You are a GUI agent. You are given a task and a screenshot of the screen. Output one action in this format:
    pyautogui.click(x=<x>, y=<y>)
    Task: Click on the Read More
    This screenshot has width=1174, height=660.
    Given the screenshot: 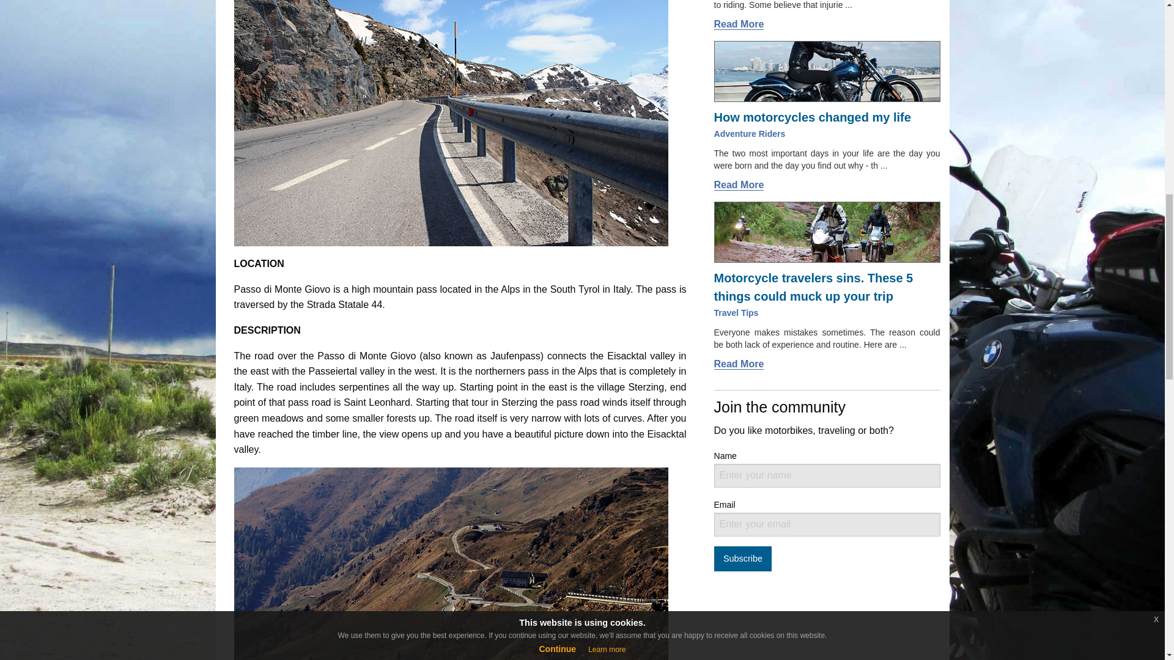 What is the action you would take?
    pyautogui.click(x=739, y=24)
    